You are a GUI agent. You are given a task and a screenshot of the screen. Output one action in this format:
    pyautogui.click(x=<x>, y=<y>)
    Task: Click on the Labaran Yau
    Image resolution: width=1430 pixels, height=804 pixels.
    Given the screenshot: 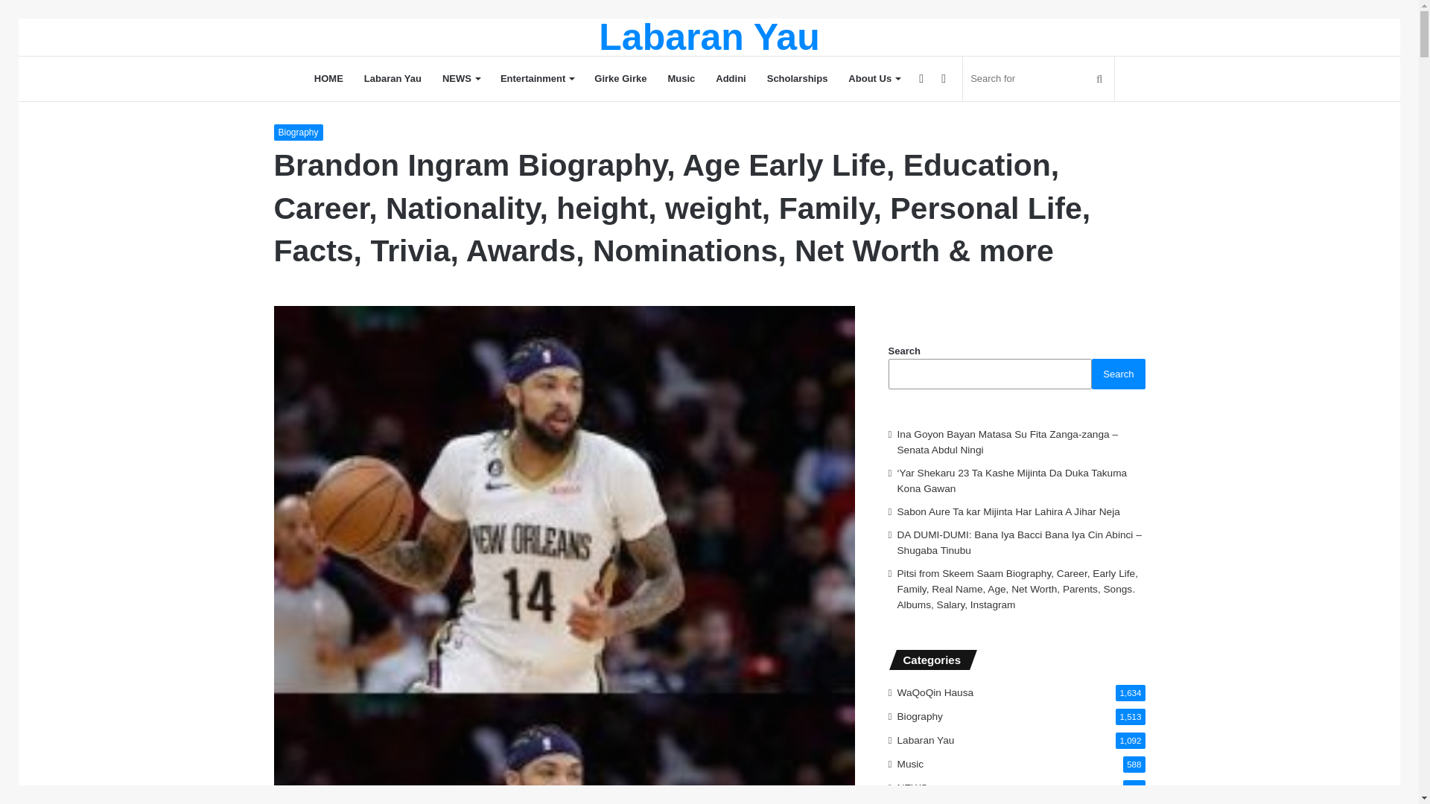 What is the action you would take?
    pyautogui.click(x=709, y=36)
    